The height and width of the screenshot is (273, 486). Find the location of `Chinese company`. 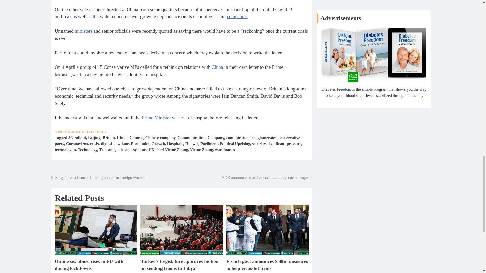

Chinese company is located at coordinates (160, 138).